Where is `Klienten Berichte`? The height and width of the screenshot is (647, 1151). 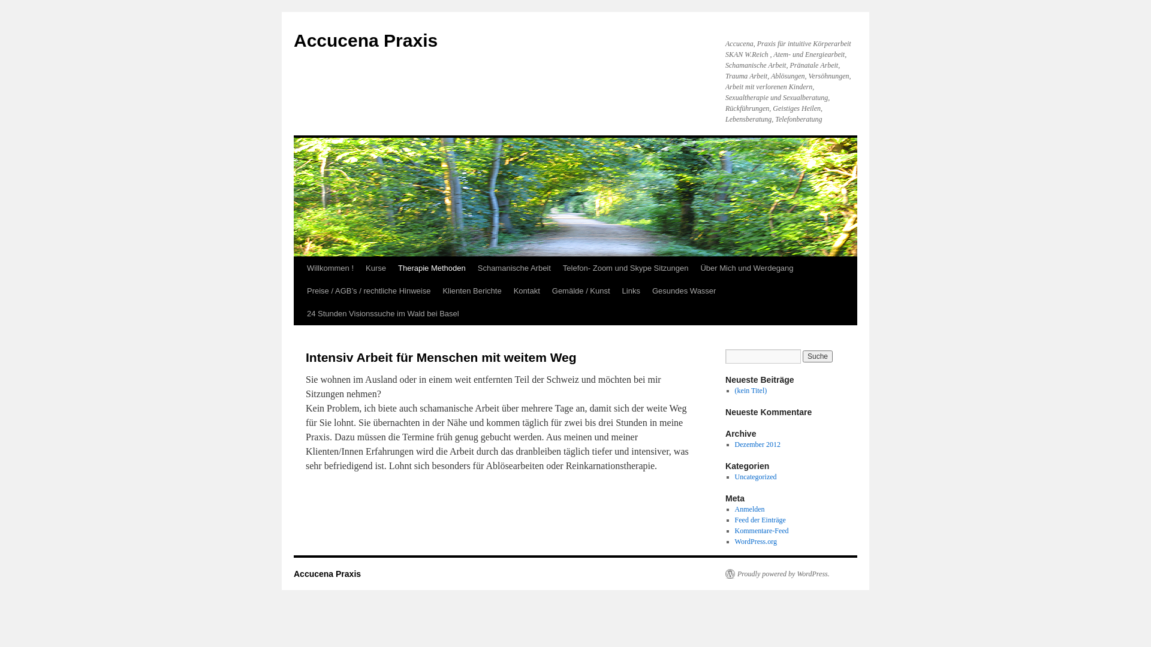
Klienten Berichte is located at coordinates (472, 291).